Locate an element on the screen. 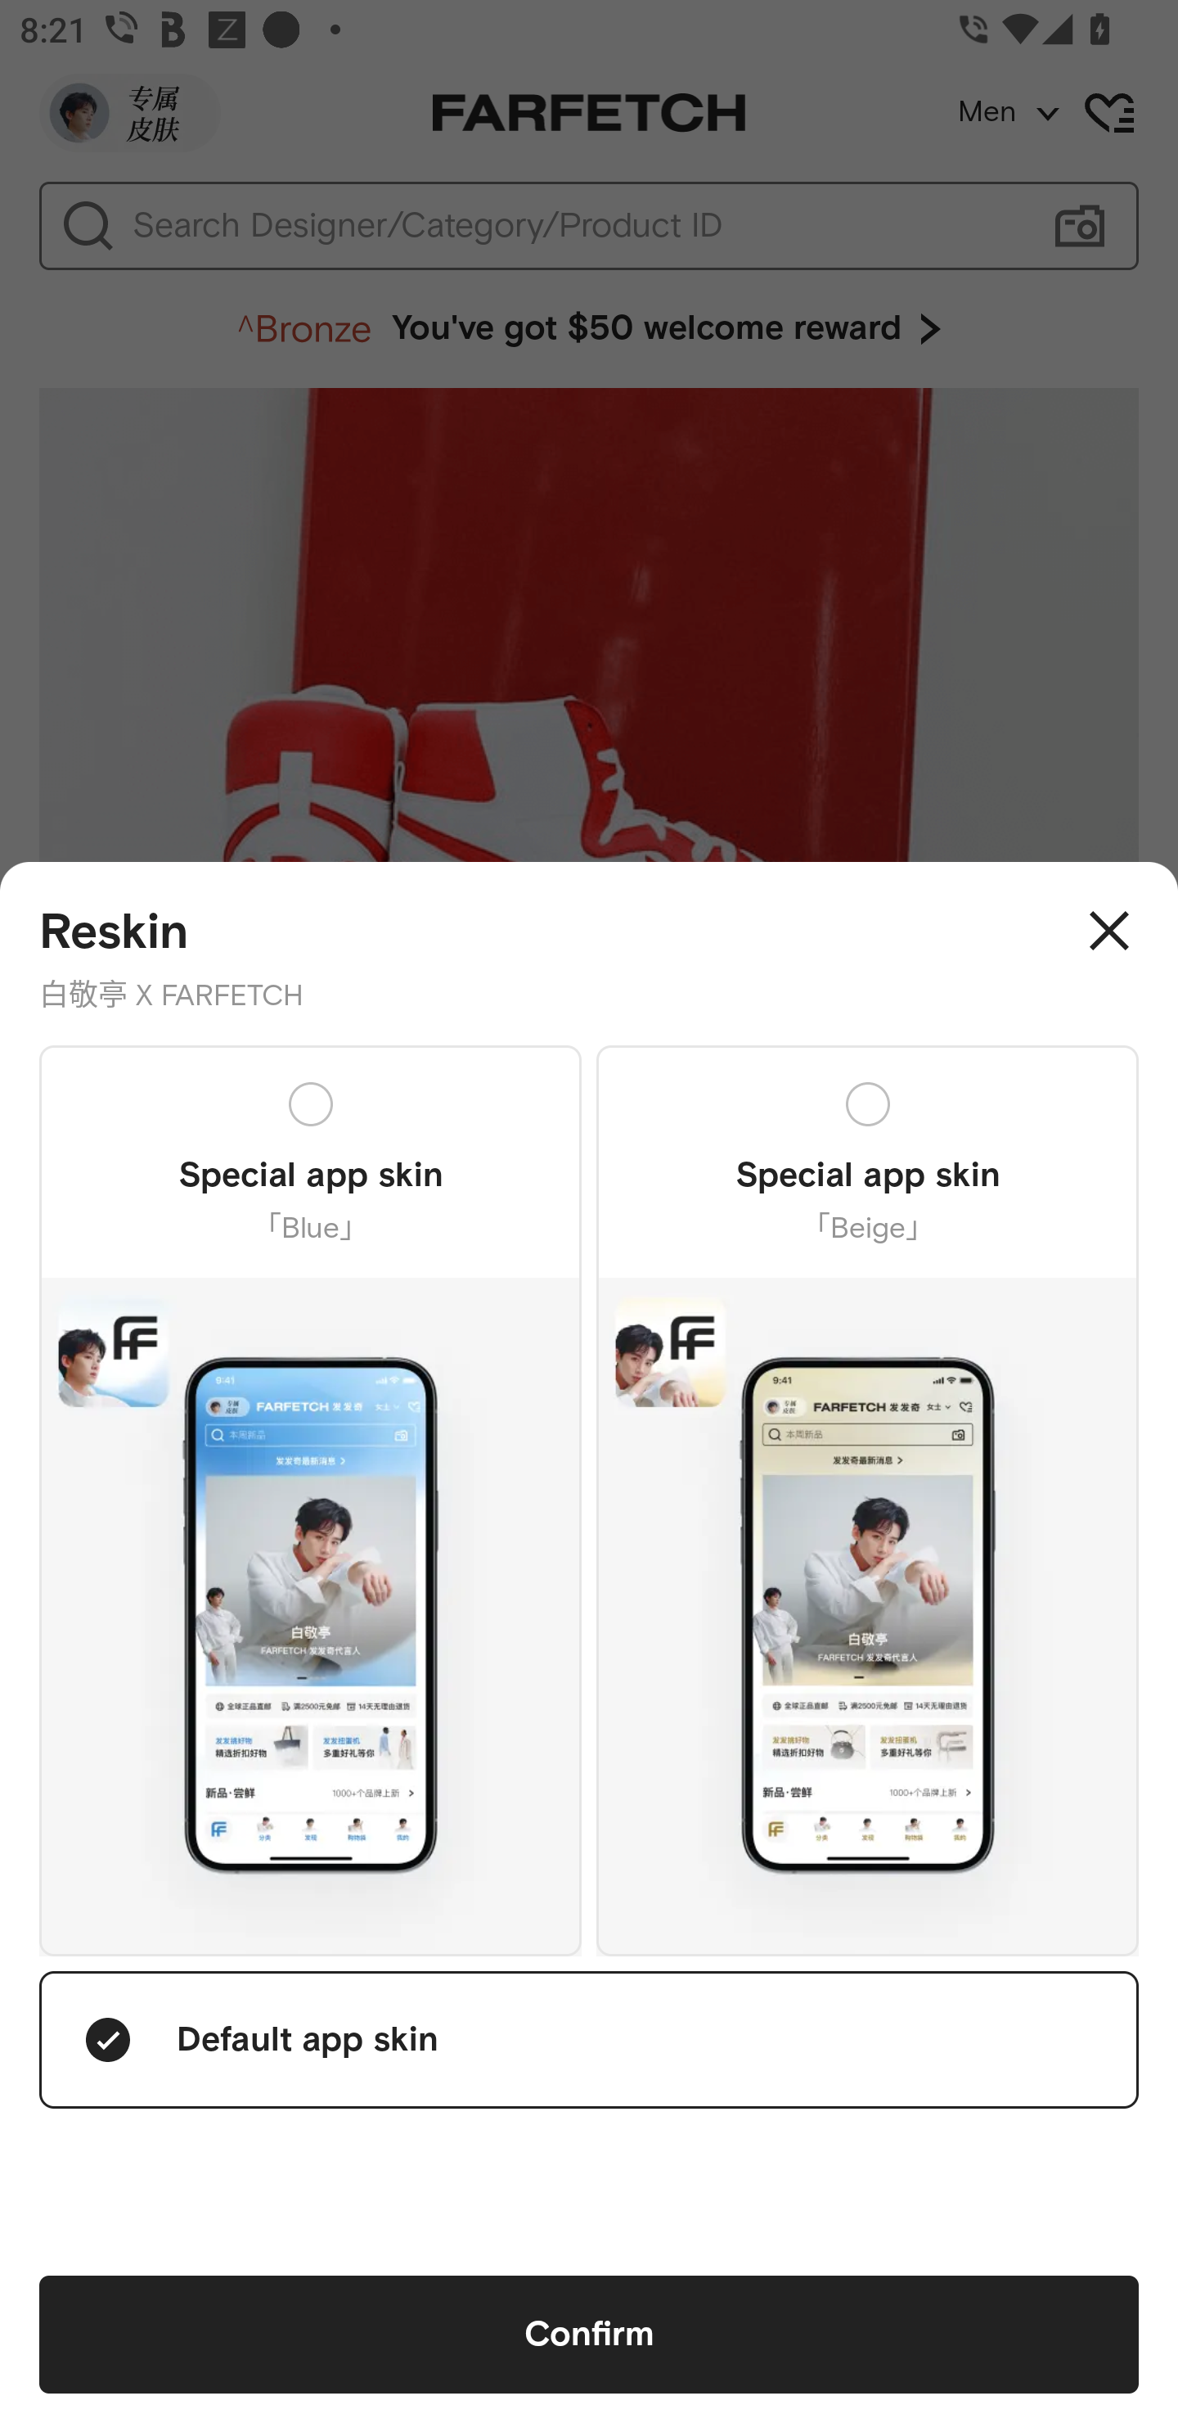  Confirm is located at coordinates (589, 2335).